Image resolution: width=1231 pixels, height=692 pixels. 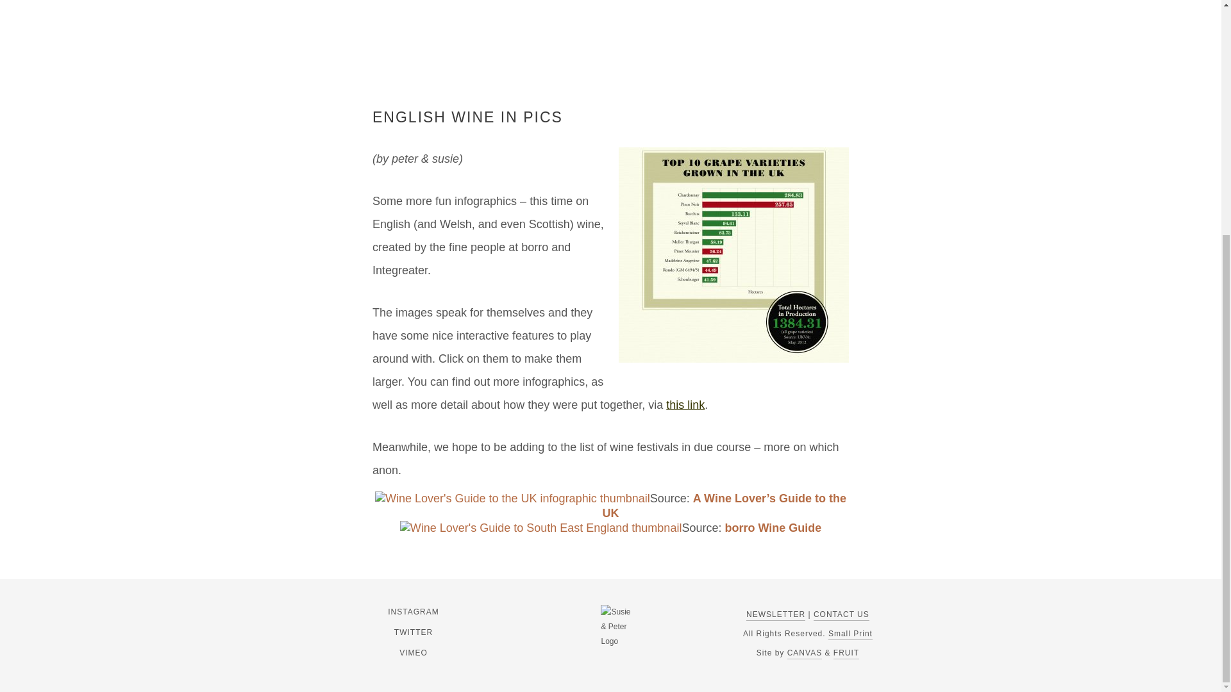 I want to click on INSTAGRAM, so click(x=413, y=611).